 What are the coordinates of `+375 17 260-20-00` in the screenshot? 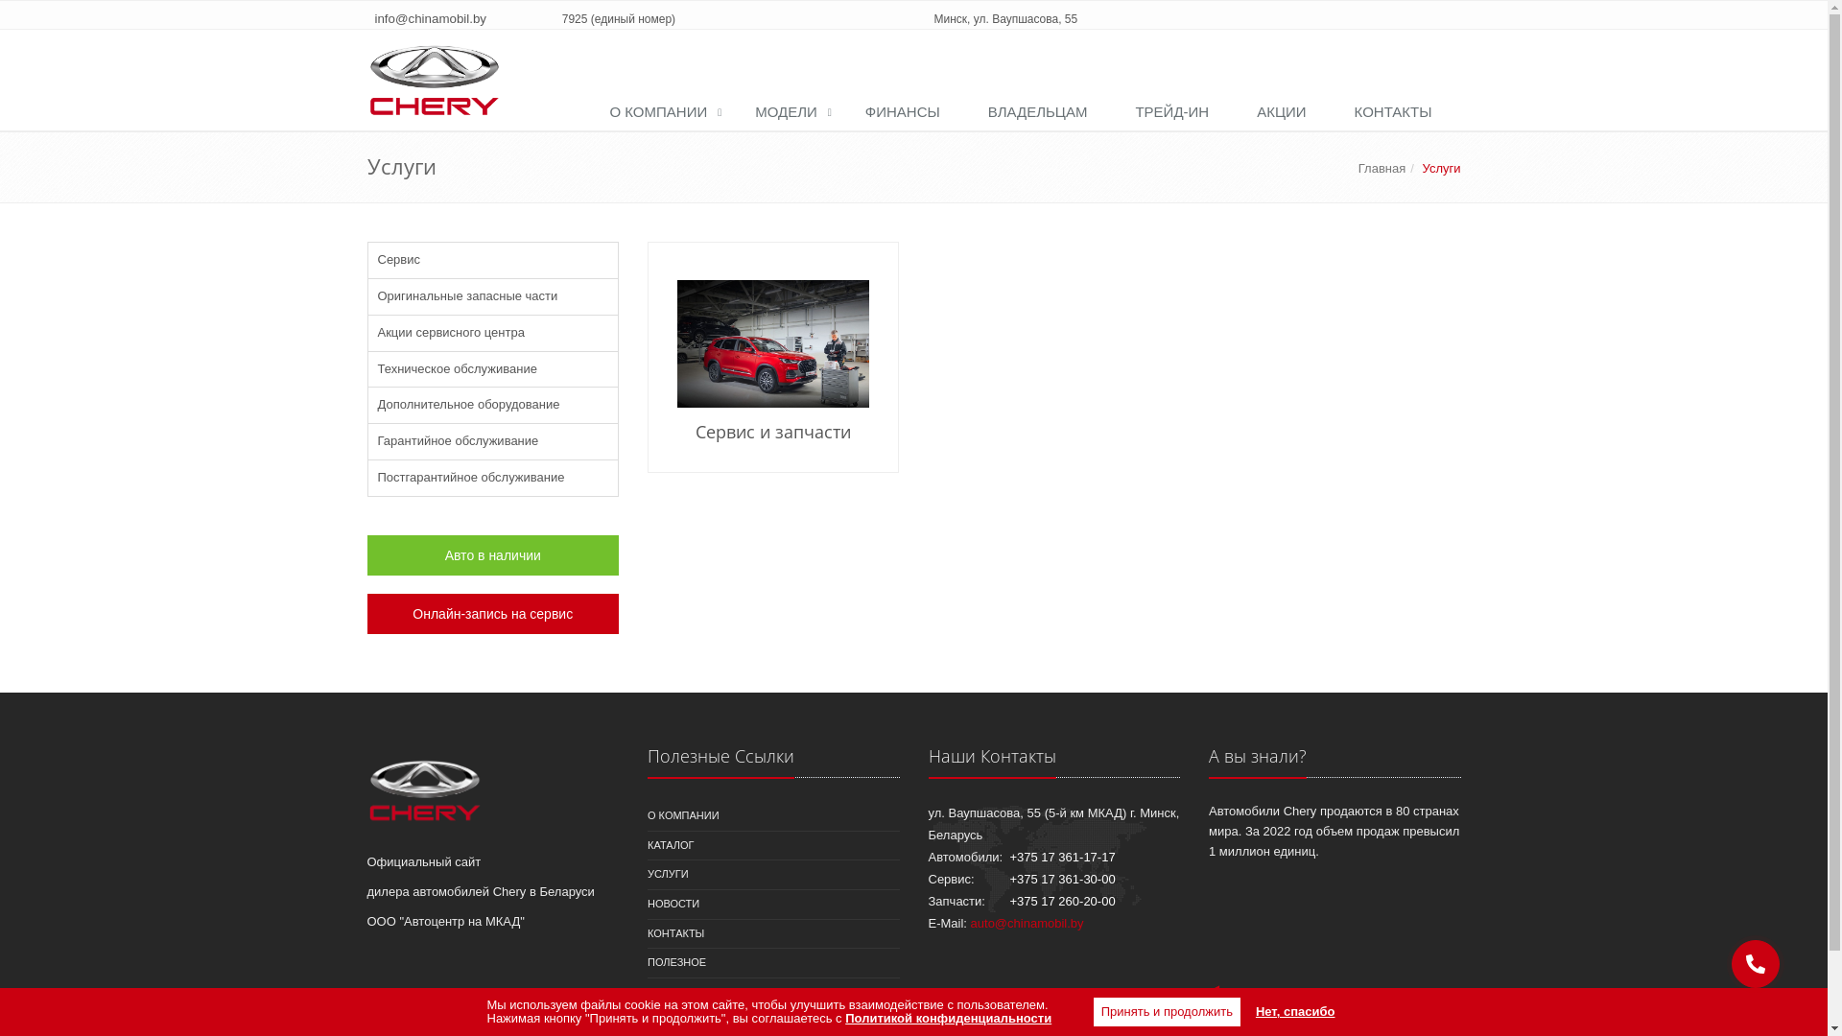 It's located at (1062, 902).